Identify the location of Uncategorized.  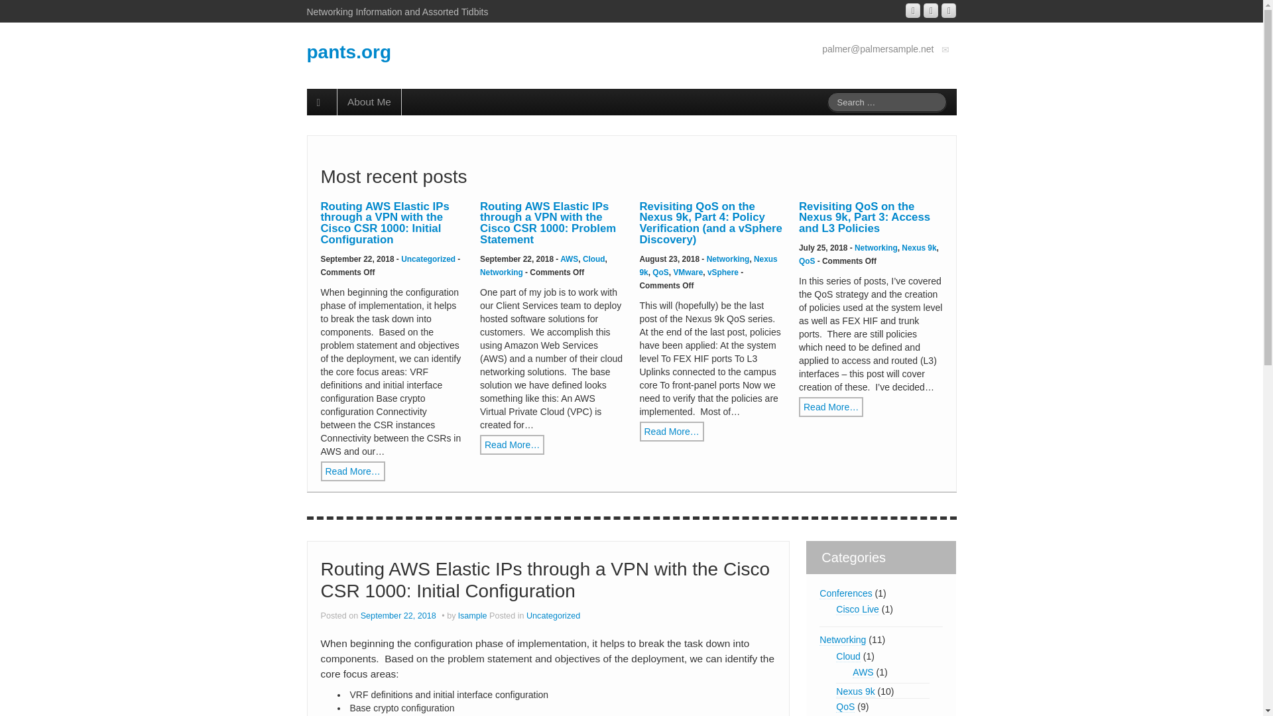
(553, 616).